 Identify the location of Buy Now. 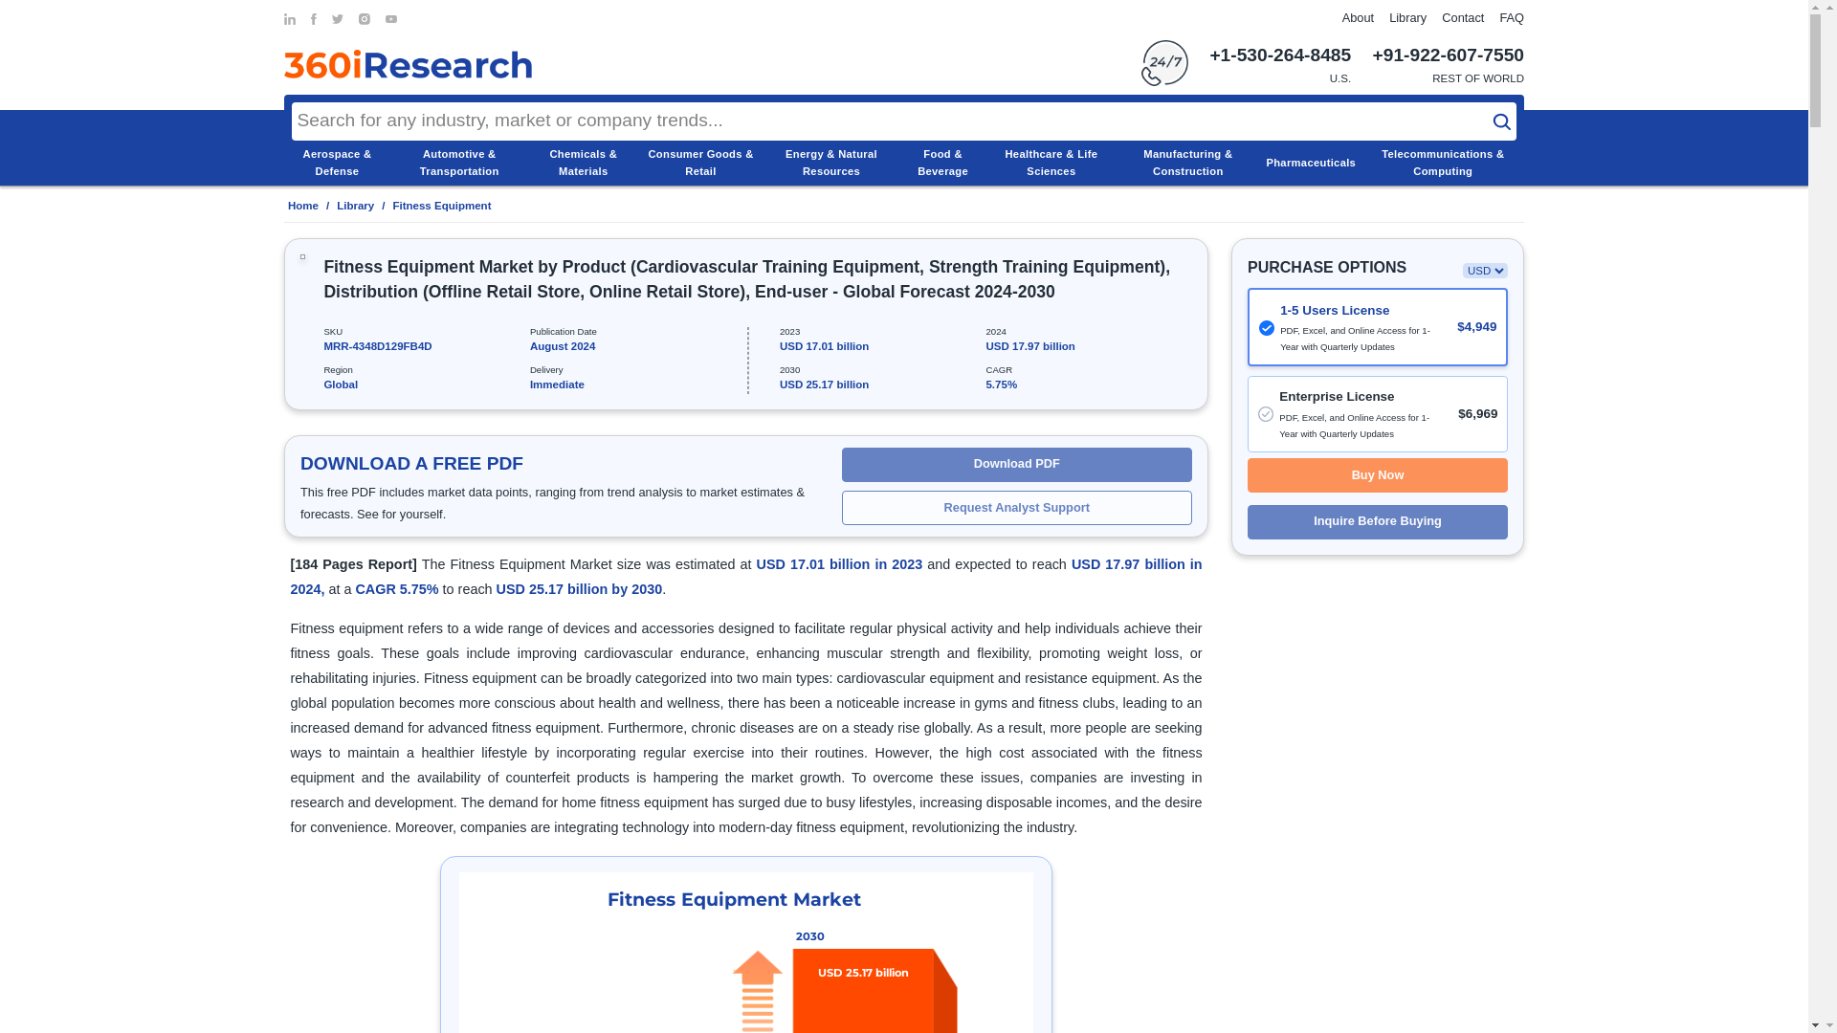
(1378, 475).